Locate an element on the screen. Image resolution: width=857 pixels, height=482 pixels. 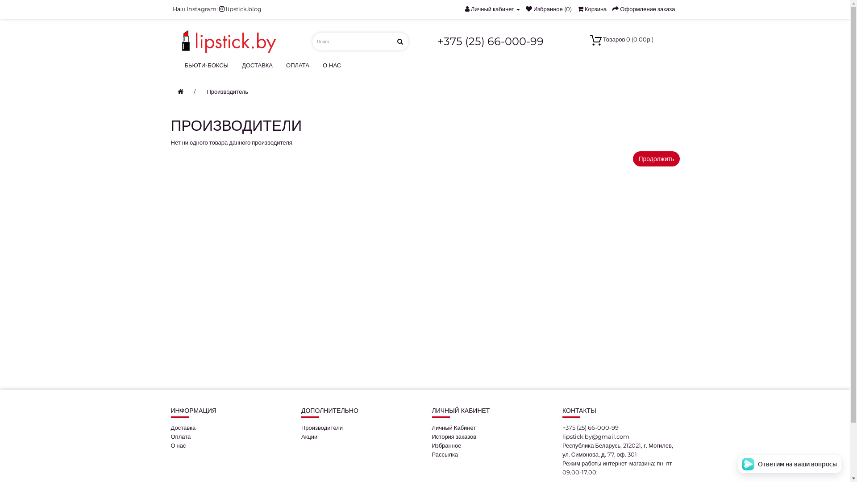
+375 (25) 66-000-99 is located at coordinates (490, 41).